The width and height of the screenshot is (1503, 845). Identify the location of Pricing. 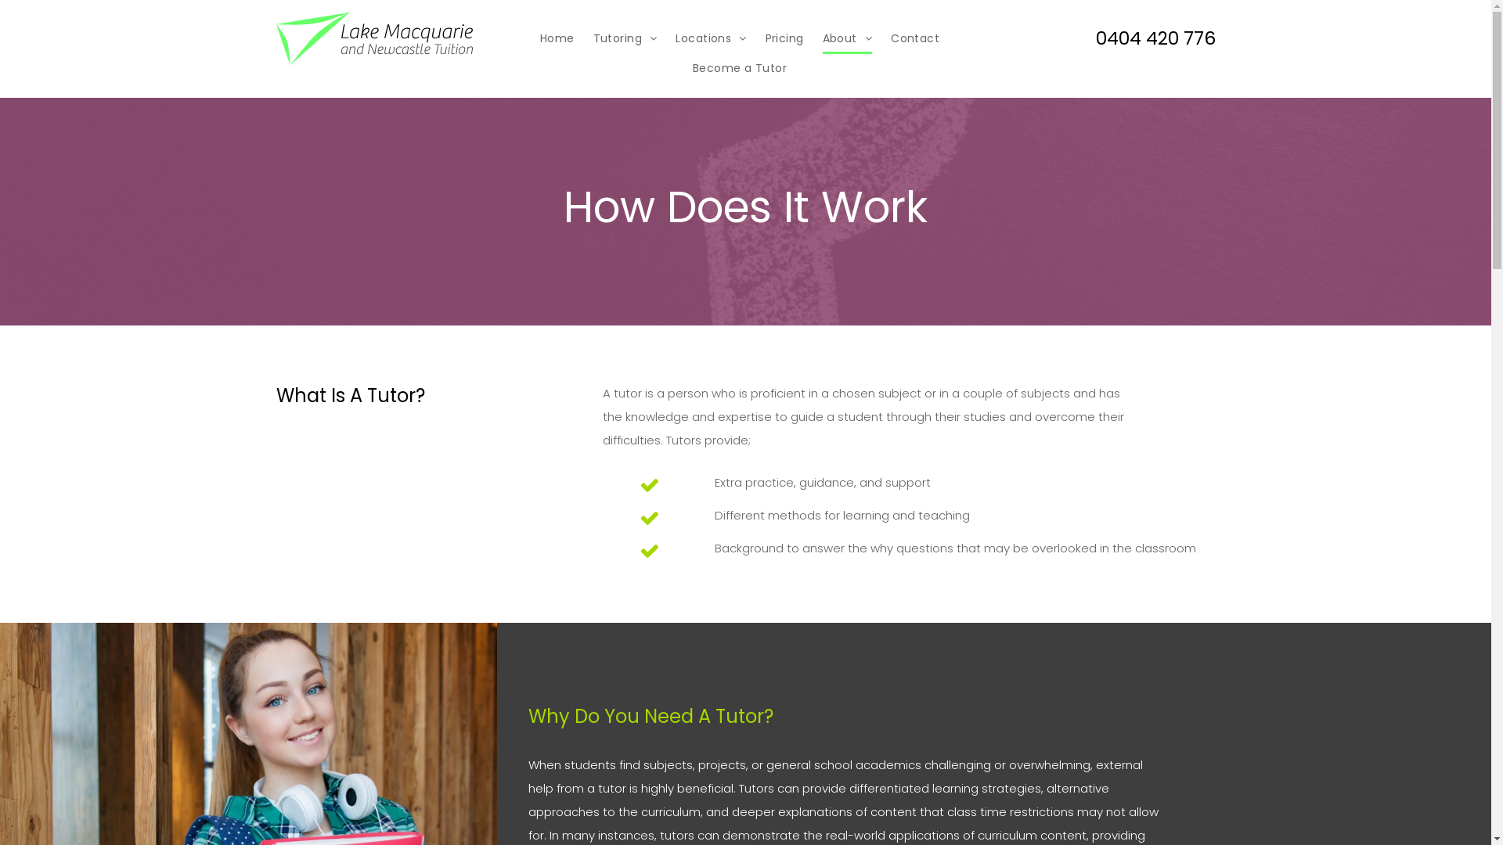
(784, 39).